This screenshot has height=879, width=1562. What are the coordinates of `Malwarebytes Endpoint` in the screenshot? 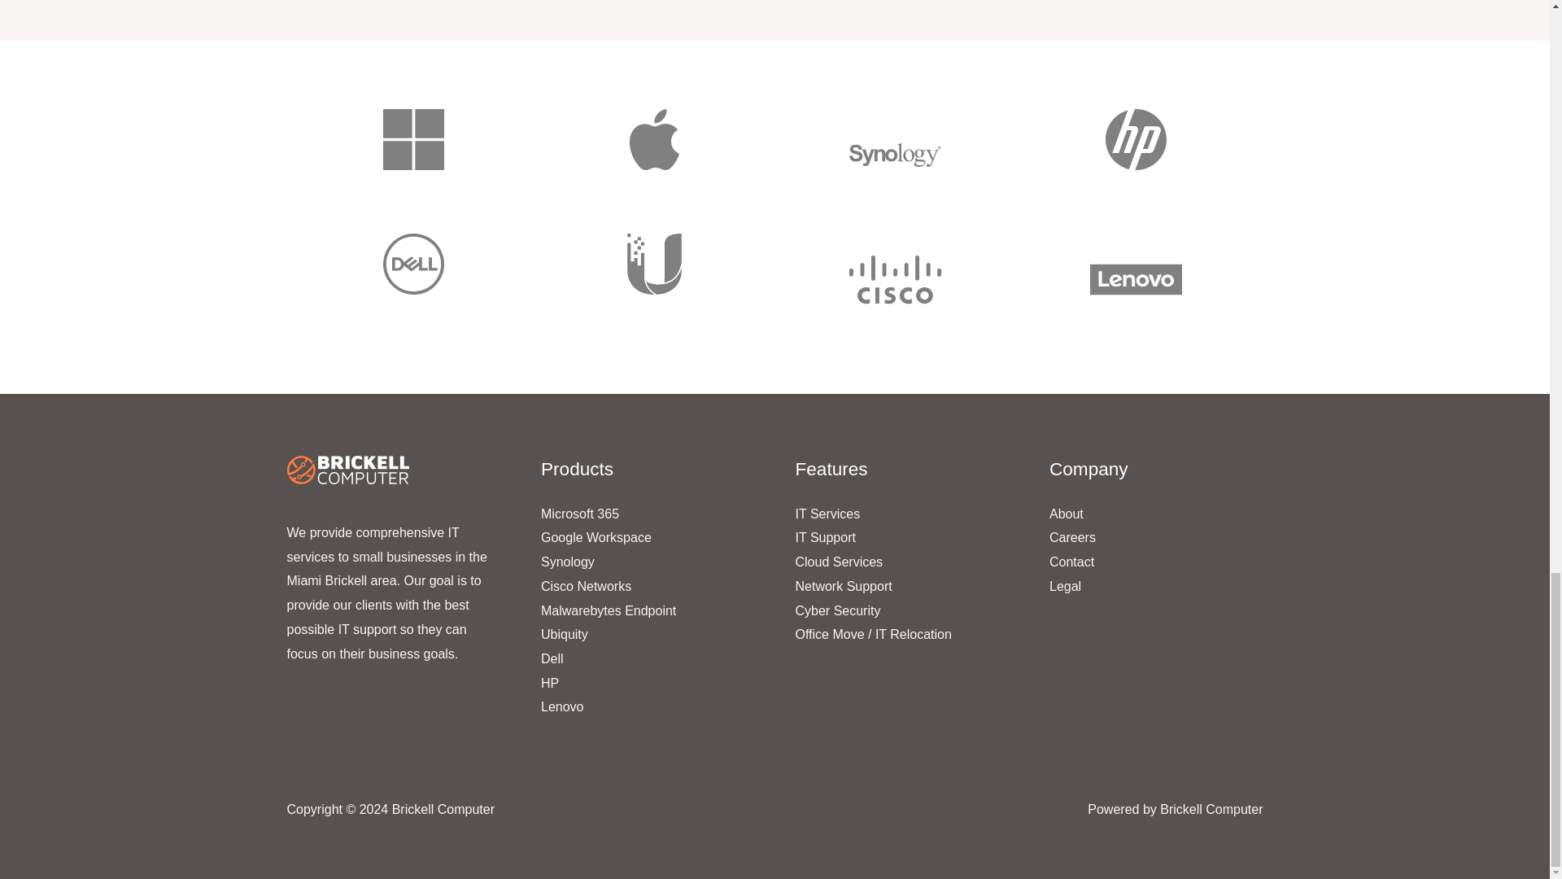 It's located at (609, 610).